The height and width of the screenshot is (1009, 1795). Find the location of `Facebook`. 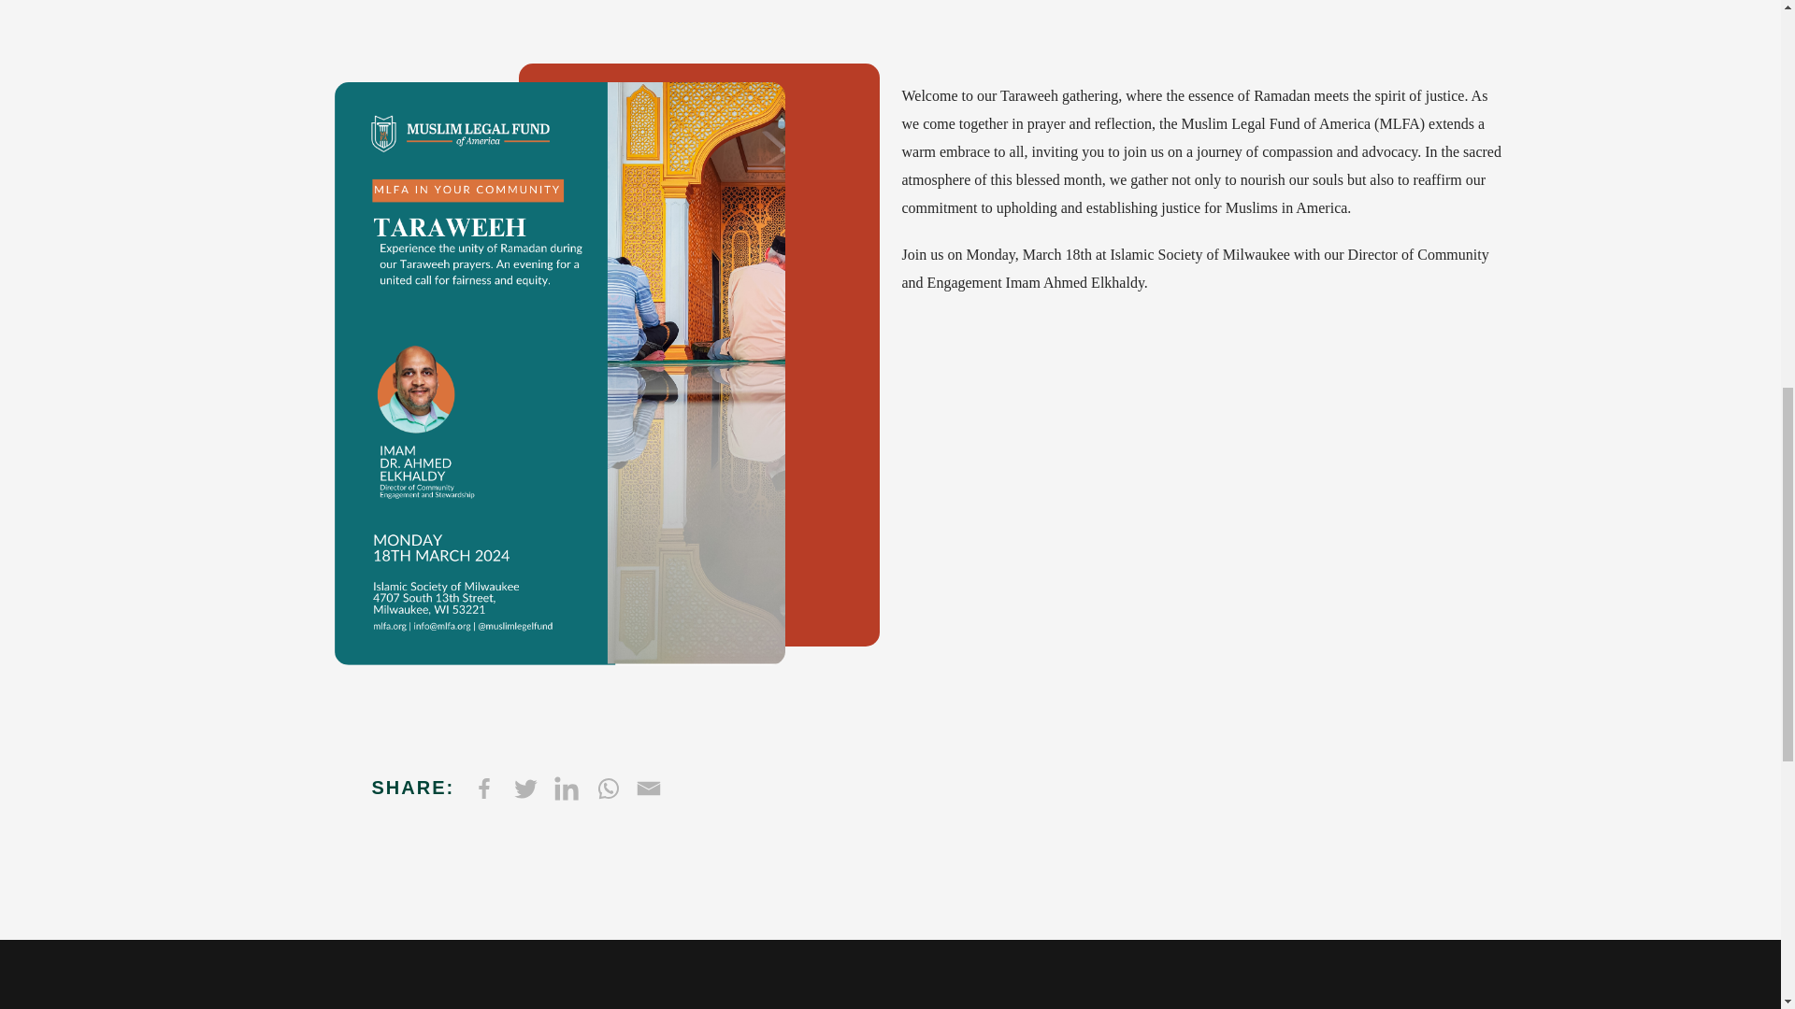

Facebook is located at coordinates (483, 789).